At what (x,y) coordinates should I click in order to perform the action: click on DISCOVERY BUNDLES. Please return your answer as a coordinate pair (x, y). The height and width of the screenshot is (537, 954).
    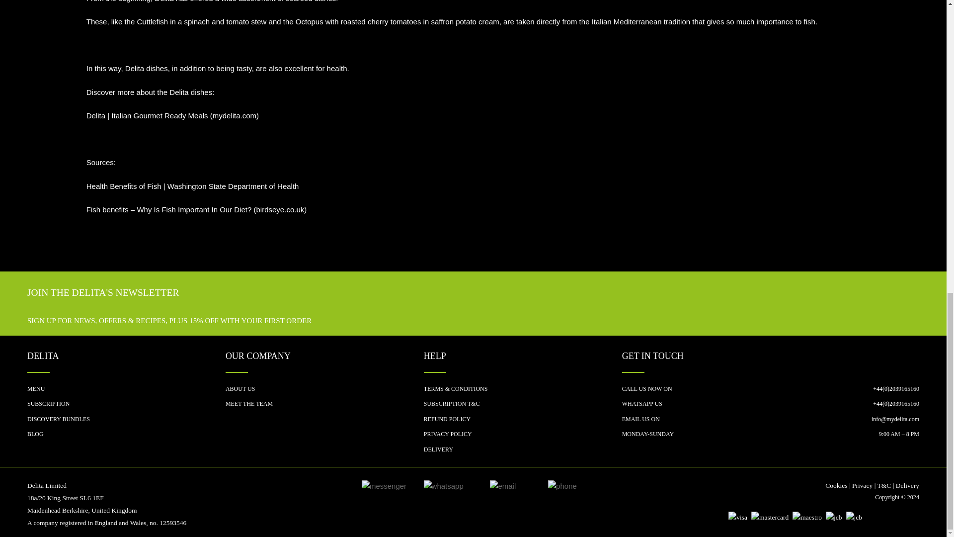
    Looking at the image, I should click on (126, 421).